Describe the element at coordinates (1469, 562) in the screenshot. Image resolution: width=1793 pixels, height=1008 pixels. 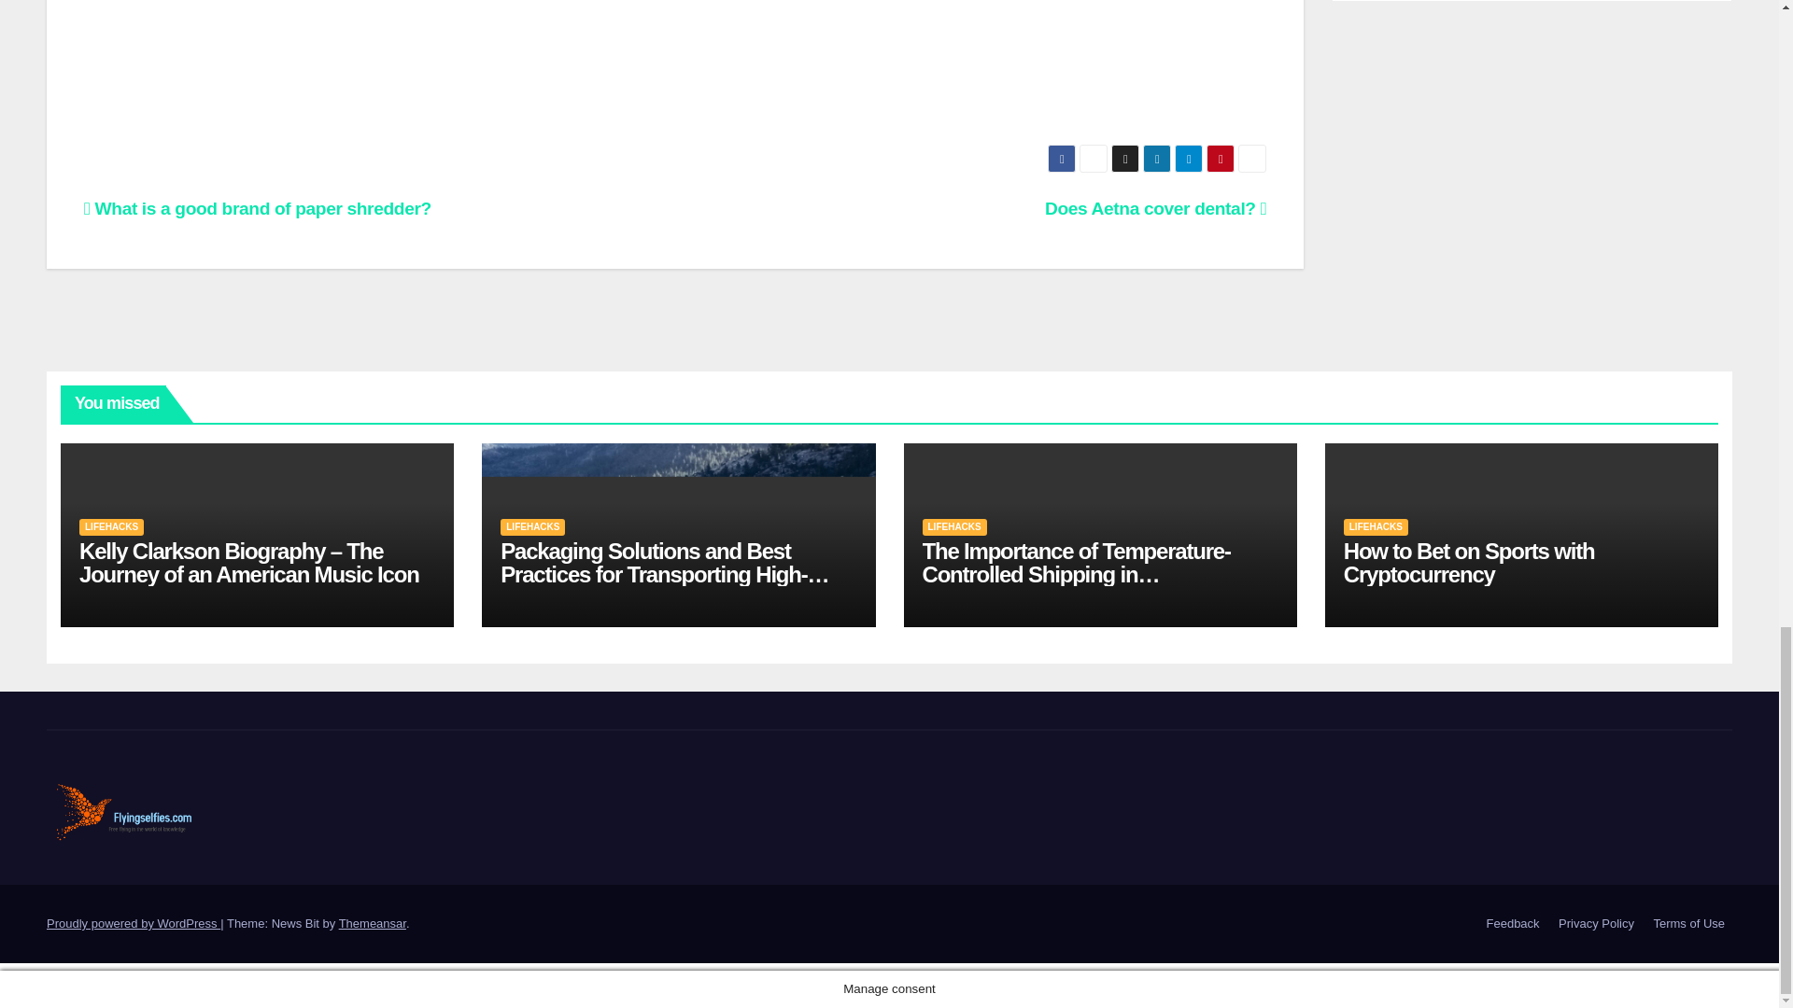
I see `Permalink to: How to Bet on Sports with Cryptocurrency` at that location.